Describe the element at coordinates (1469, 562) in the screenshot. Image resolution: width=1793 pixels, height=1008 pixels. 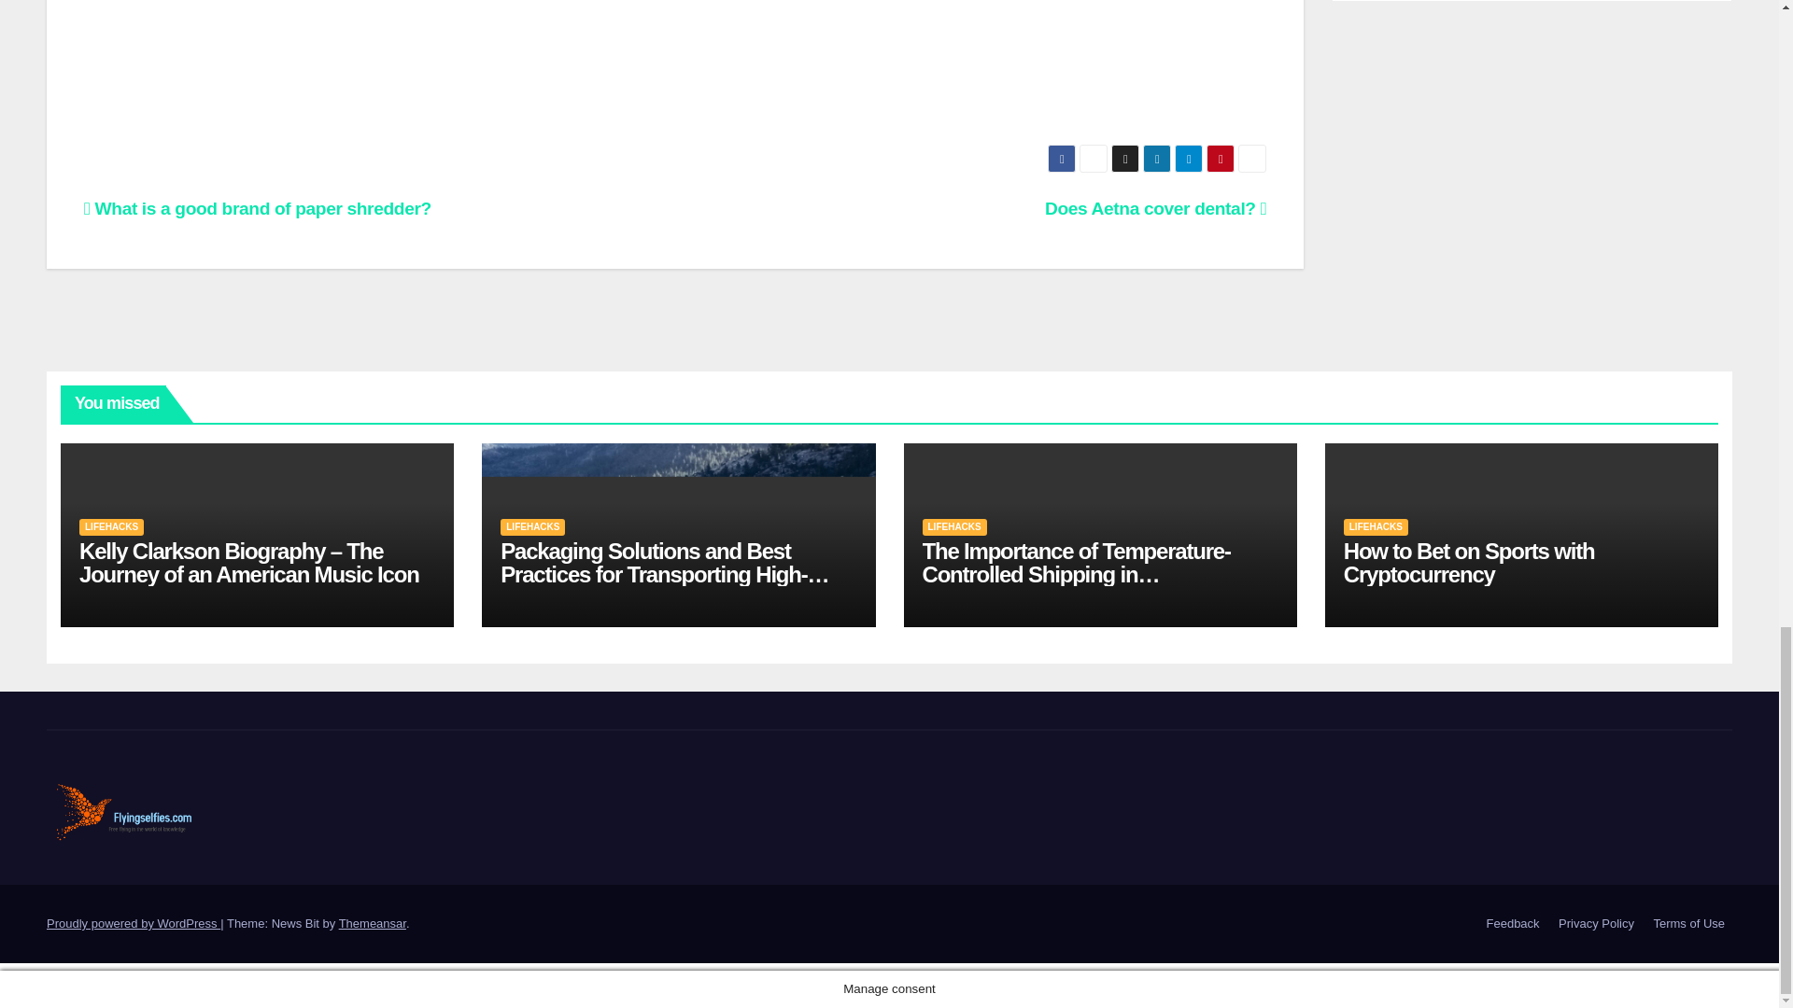
I see `Permalink to: How to Bet on Sports with Cryptocurrency` at that location.